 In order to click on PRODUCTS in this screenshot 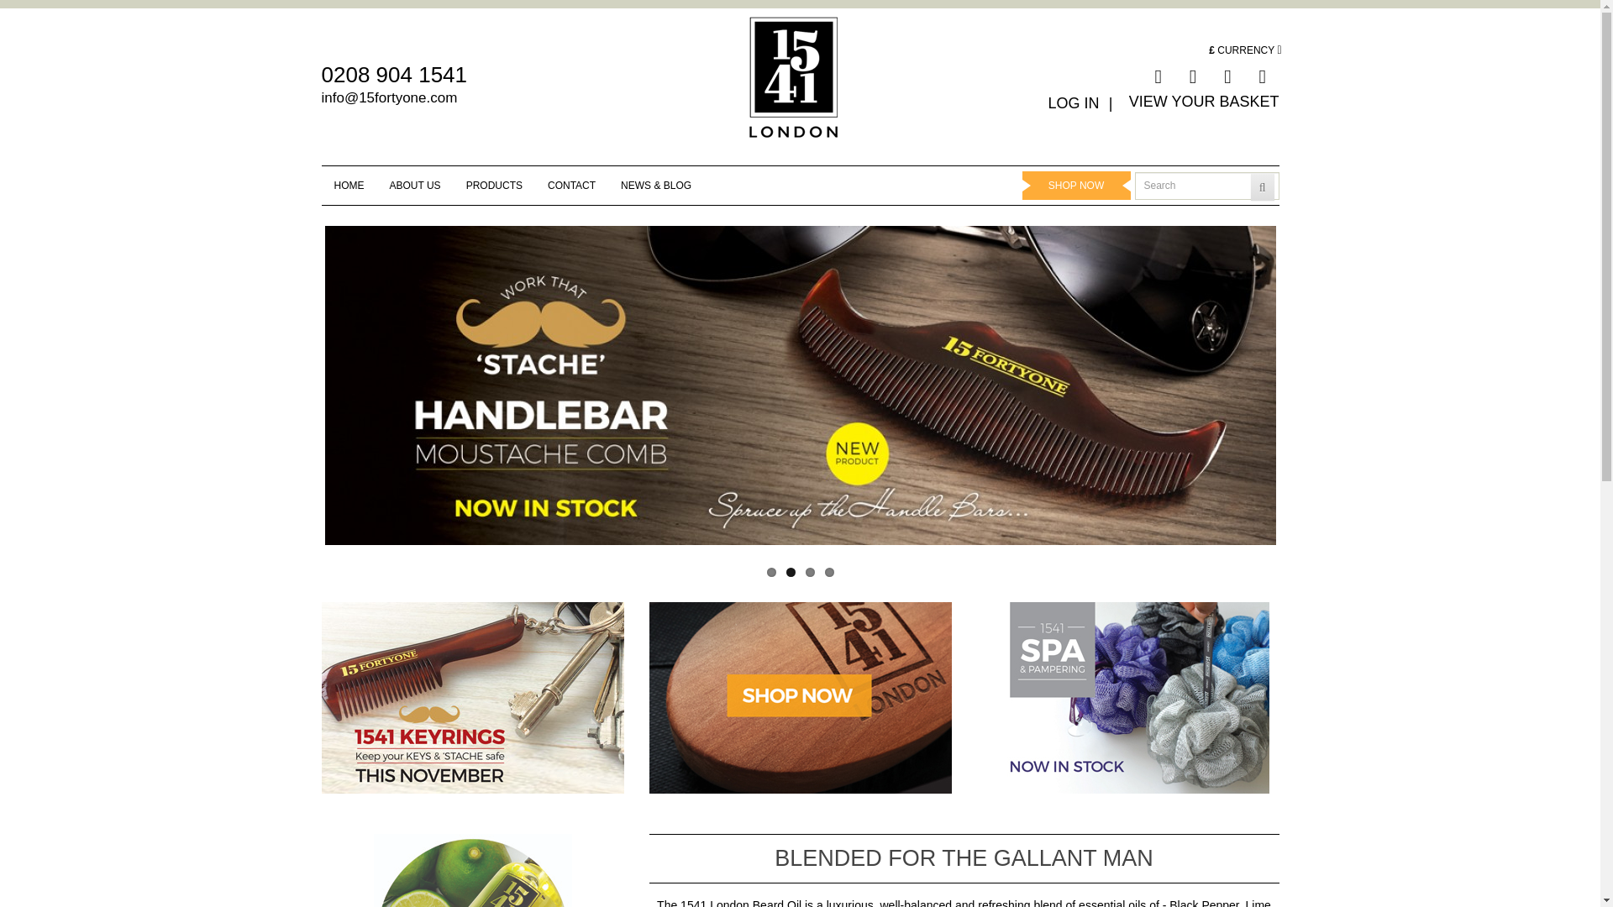, I will do `click(494, 186)`.